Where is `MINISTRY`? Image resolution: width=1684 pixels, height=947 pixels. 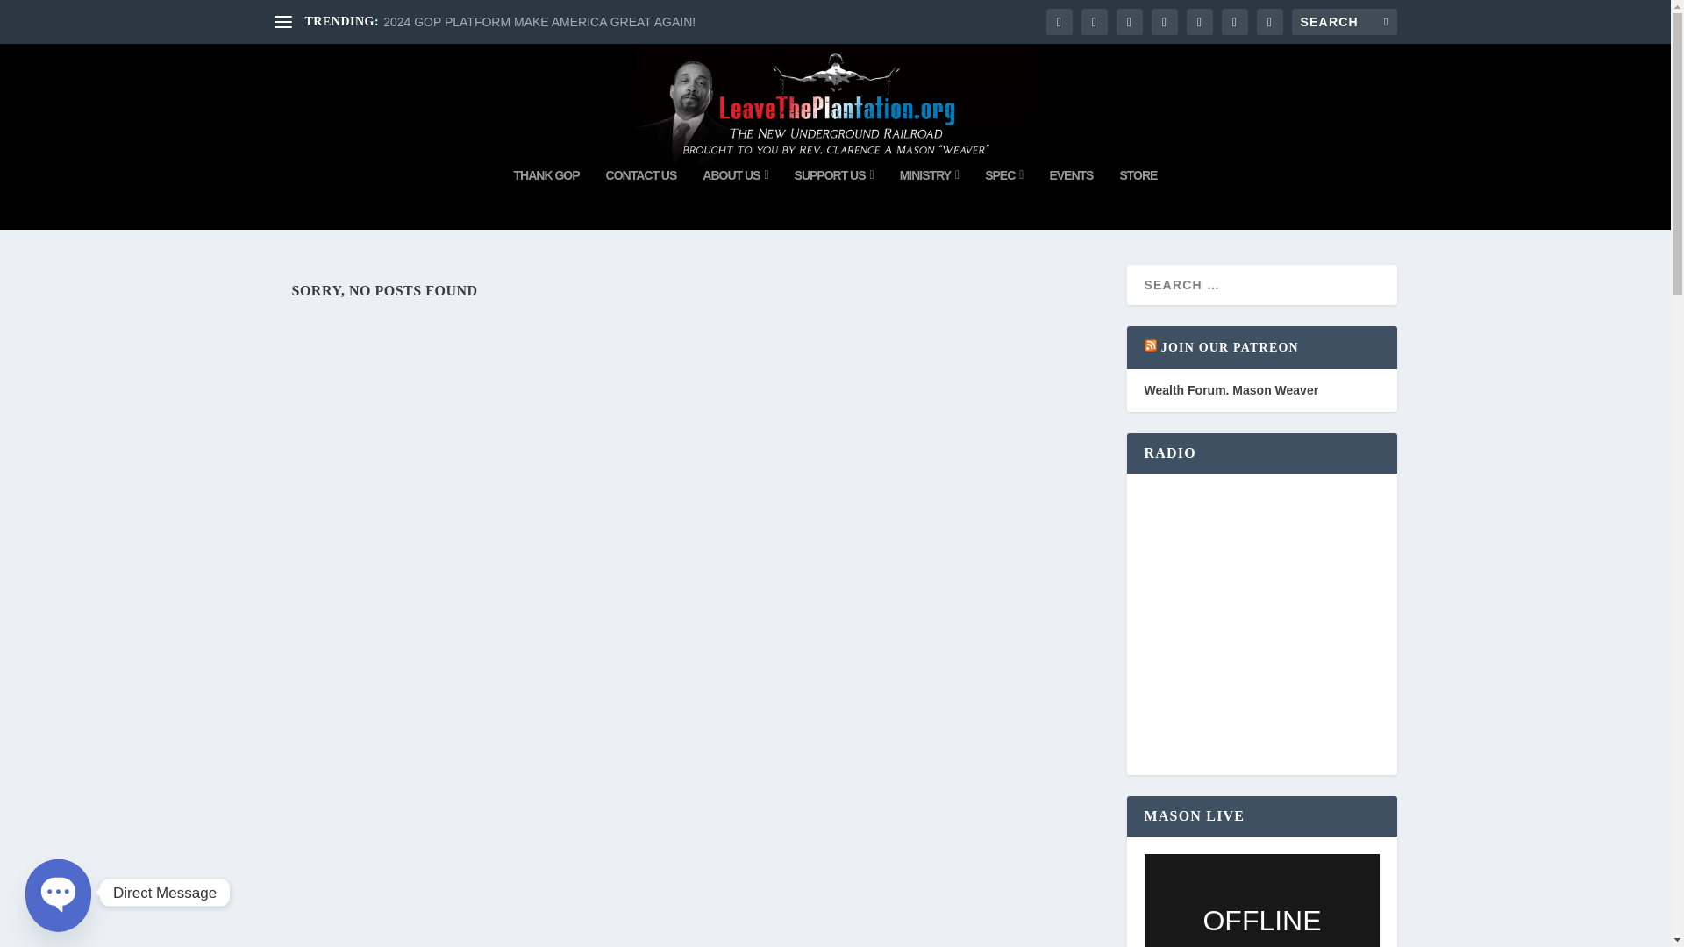
MINISTRY is located at coordinates (930, 199).